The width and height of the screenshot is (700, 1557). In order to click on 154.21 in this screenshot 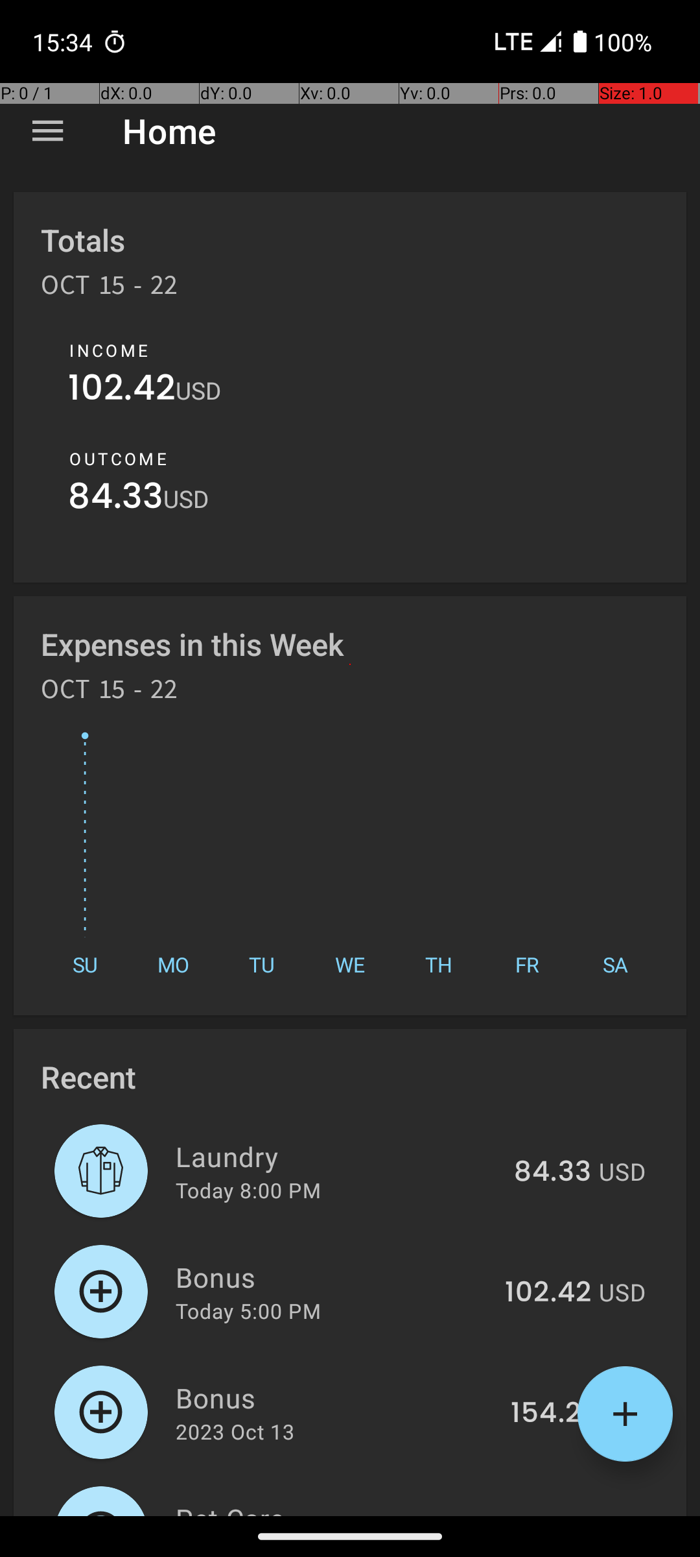, I will do `click(551, 1414)`.